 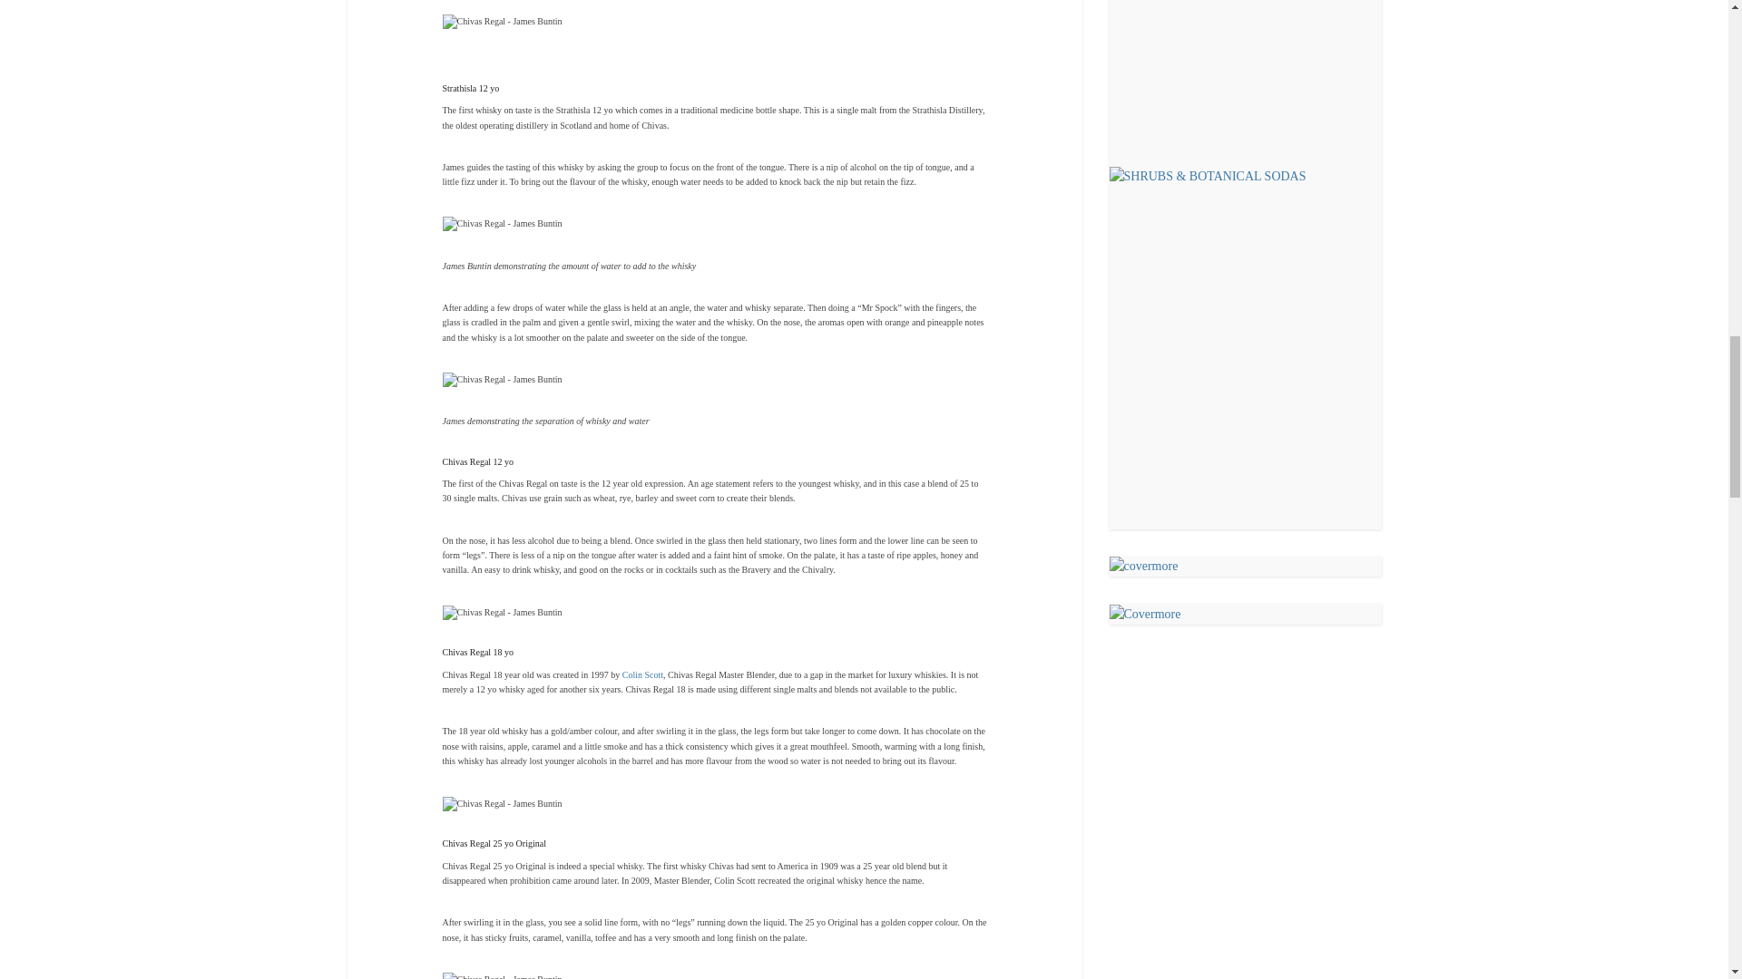 What do you see at coordinates (642, 674) in the screenshot?
I see `Interview with Colin Scott, Chivas Regal Master Blender` at bounding box center [642, 674].